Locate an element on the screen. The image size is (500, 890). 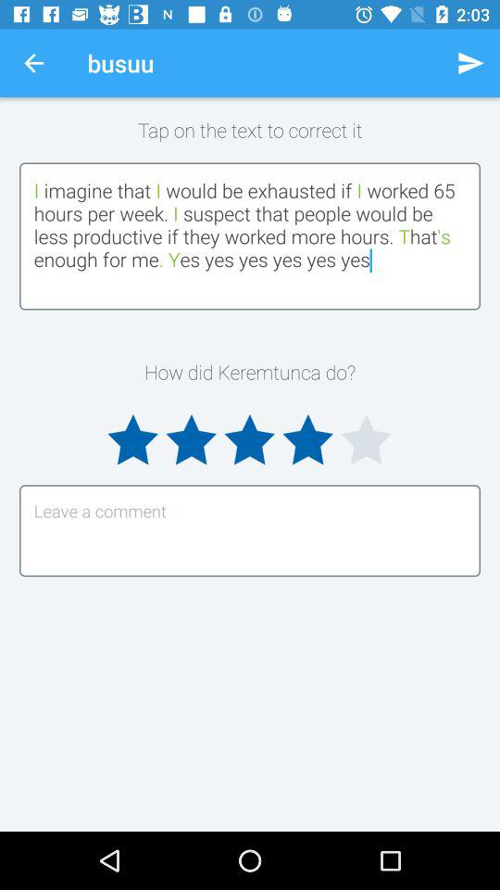
turn off item above how did keremtunca icon is located at coordinates (250, 235).